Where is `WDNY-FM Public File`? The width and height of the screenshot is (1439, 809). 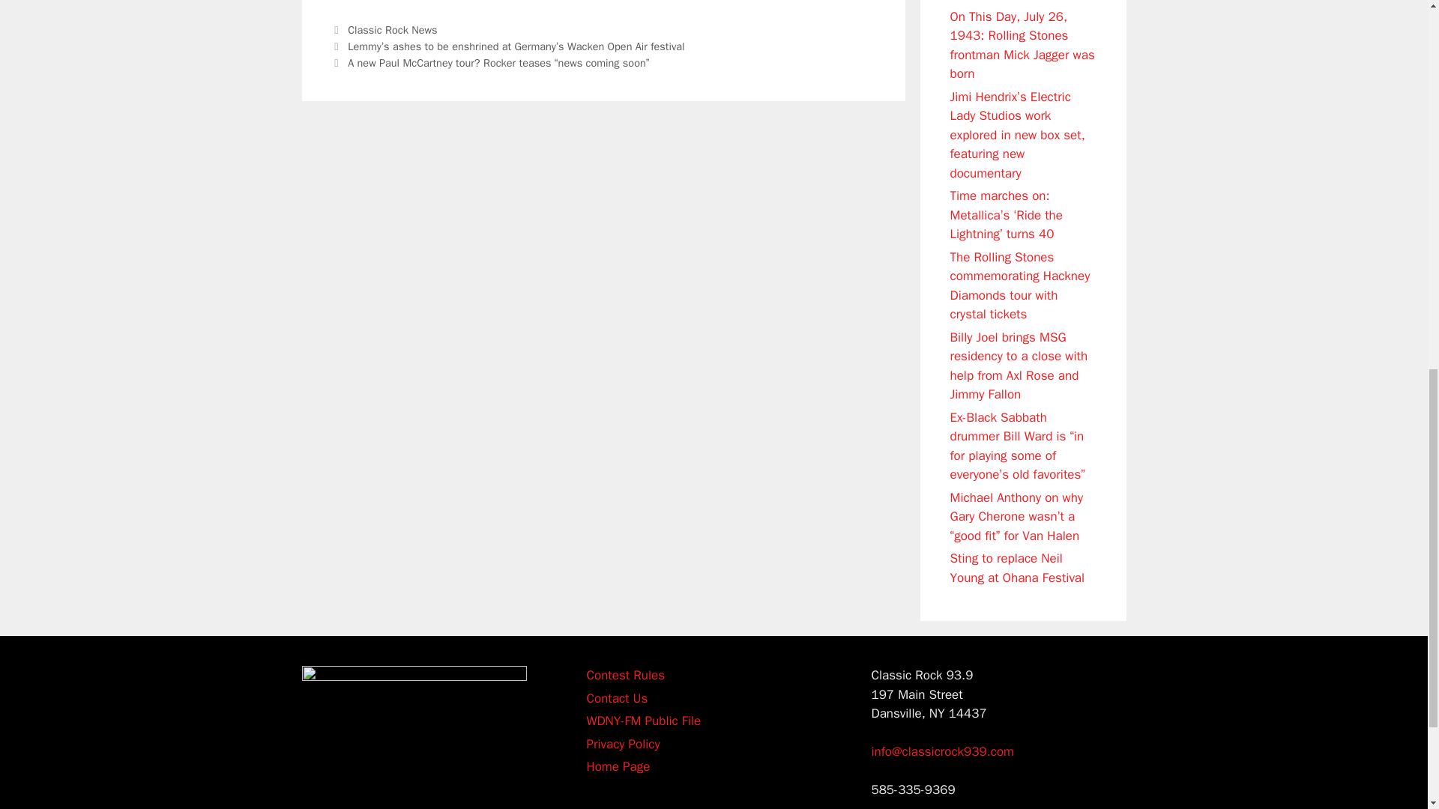
WDNY-FM Public File is located at coordinates (643, 721).